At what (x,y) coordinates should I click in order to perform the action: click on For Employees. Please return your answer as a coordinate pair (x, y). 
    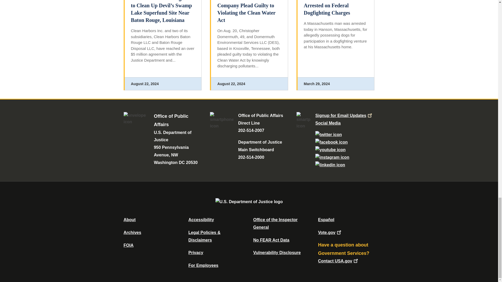
    Looking at the image, I should click on (203, 265).